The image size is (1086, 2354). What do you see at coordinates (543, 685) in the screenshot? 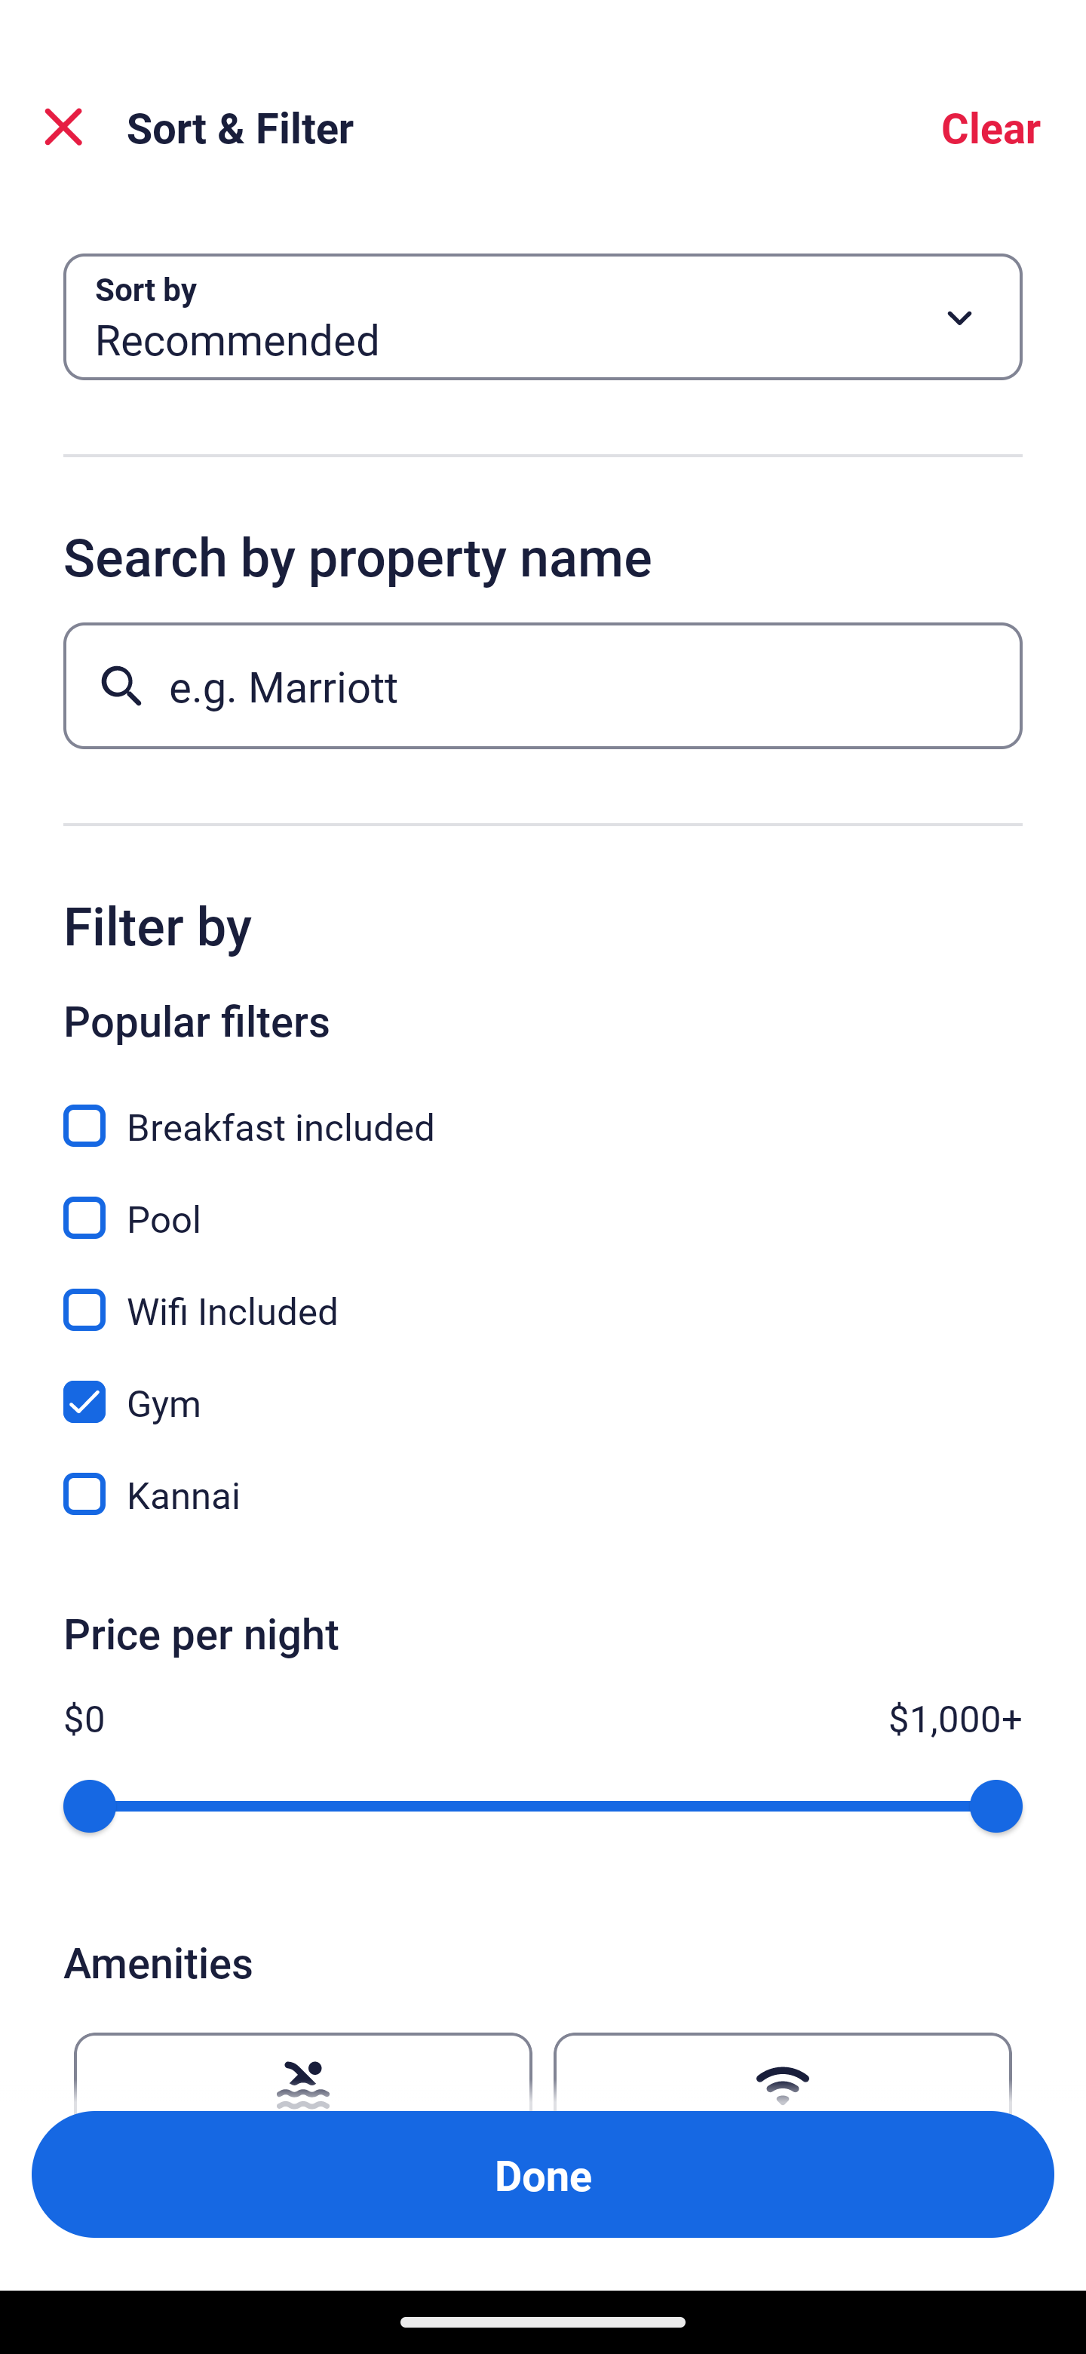
I see `e.g. Marriott Button` at bounding box center [543, 685].